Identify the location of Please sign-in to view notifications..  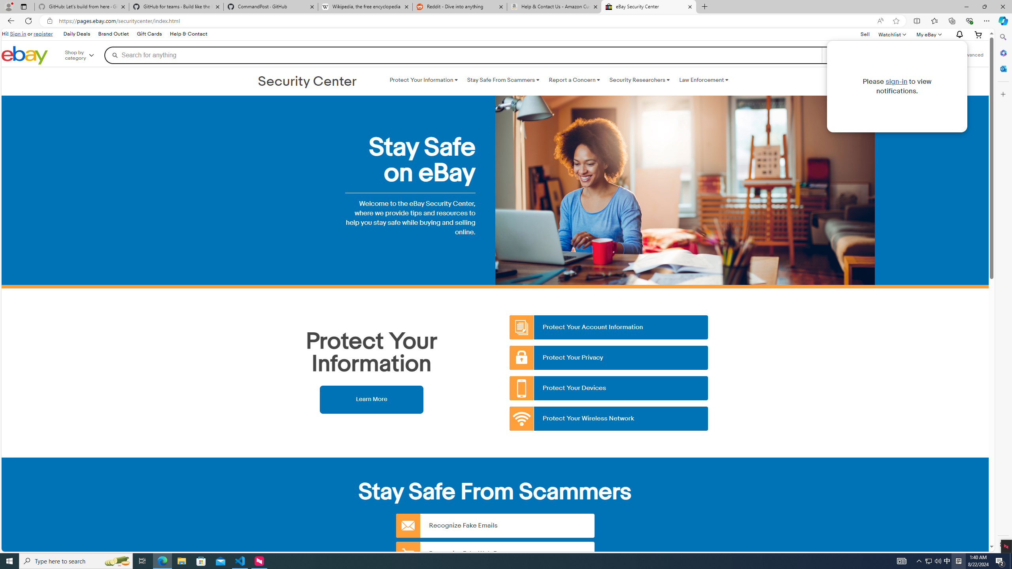
(958, 35).